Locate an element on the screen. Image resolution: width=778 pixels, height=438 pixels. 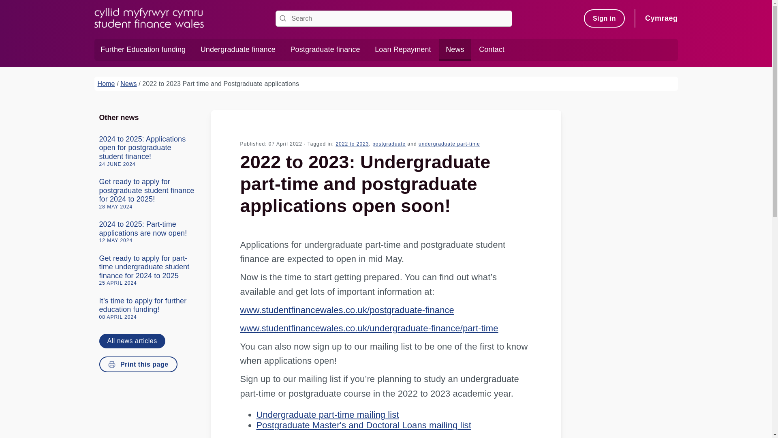
postgraduate is located at coordinates (389, 144).